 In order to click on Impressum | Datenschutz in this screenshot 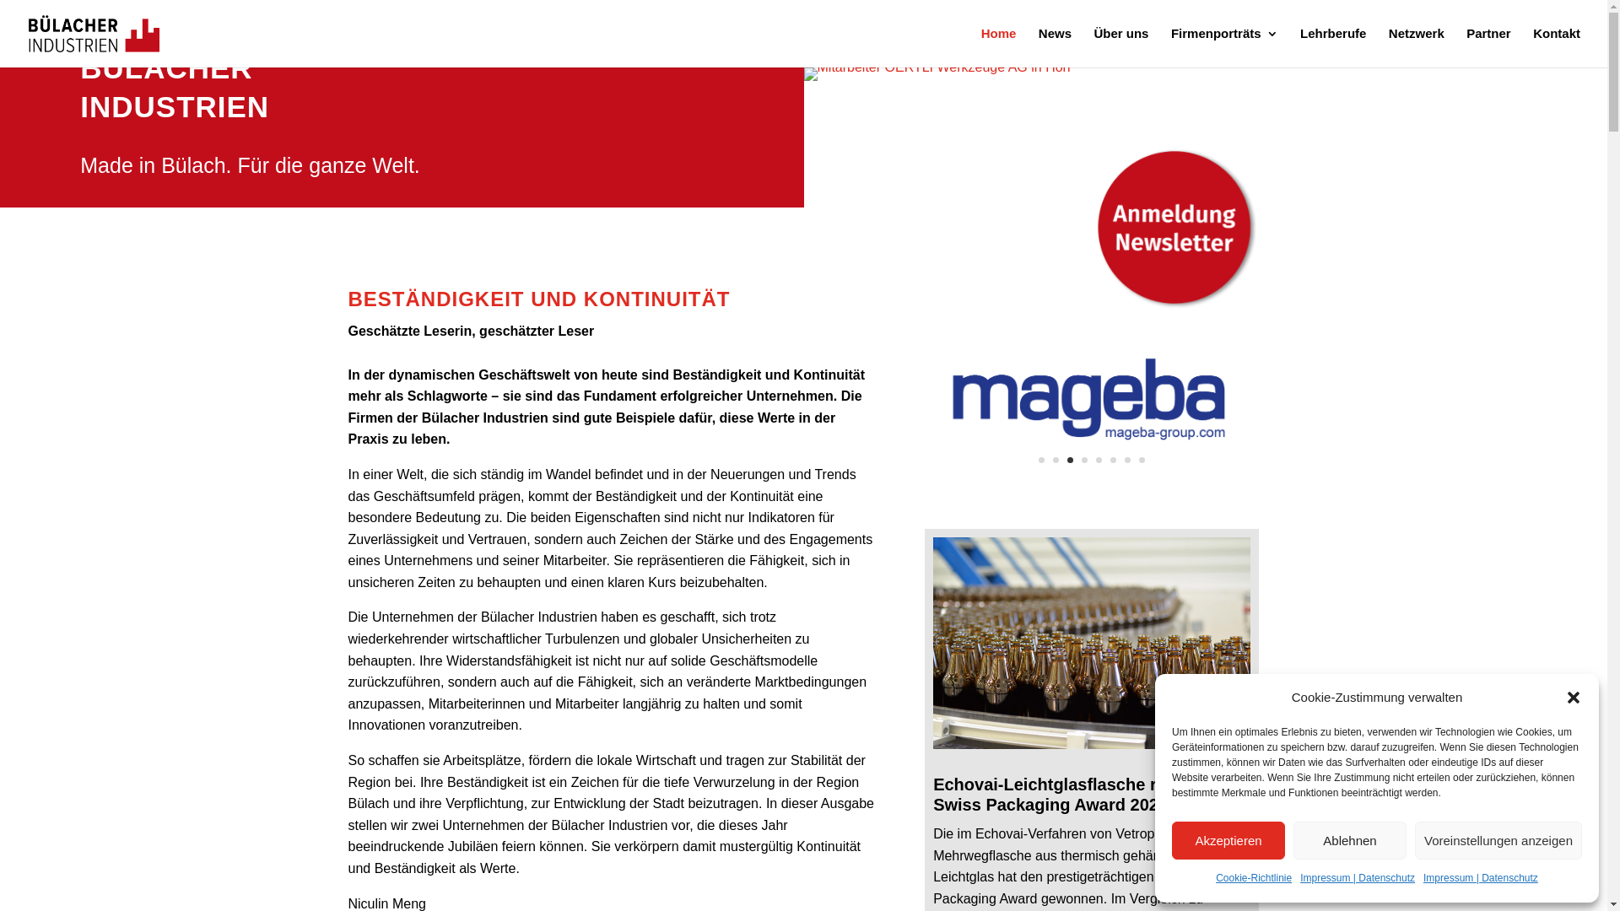, I will do `click(1358, 879)`.